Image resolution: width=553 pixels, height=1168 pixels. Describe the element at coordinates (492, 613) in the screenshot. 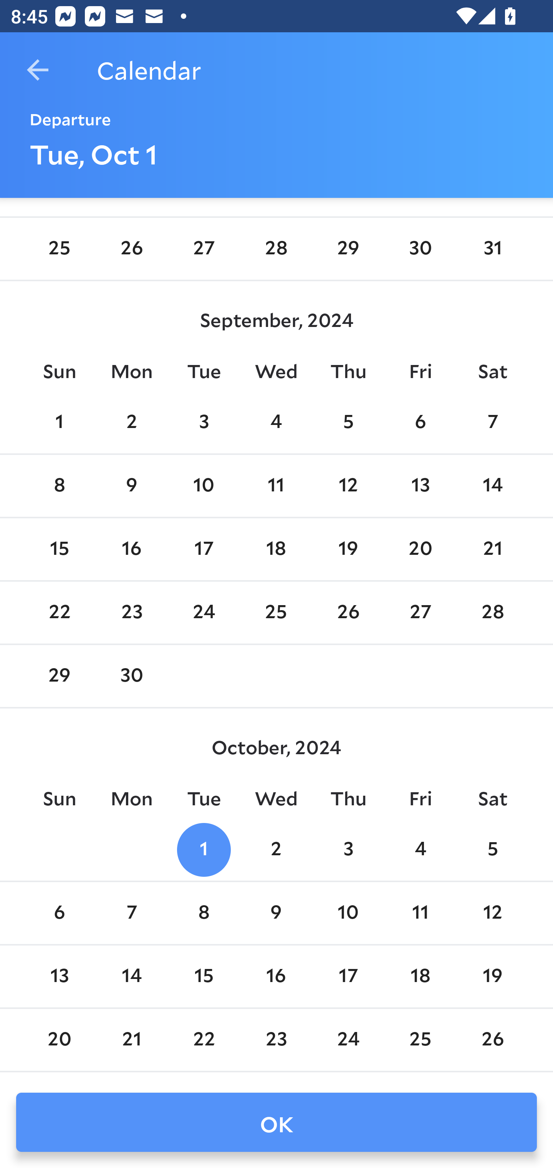

I see `28` at that location.